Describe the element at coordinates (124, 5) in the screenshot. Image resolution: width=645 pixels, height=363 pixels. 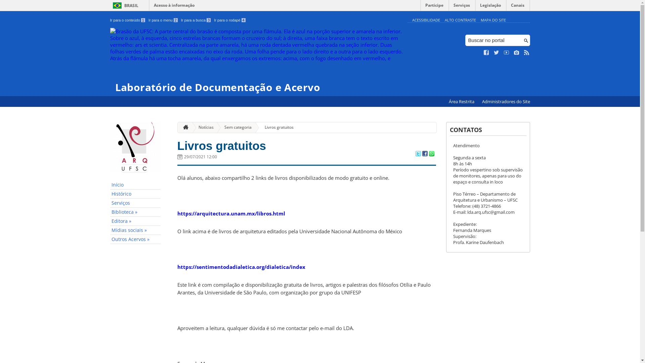
I see `BRASIL` at that location.